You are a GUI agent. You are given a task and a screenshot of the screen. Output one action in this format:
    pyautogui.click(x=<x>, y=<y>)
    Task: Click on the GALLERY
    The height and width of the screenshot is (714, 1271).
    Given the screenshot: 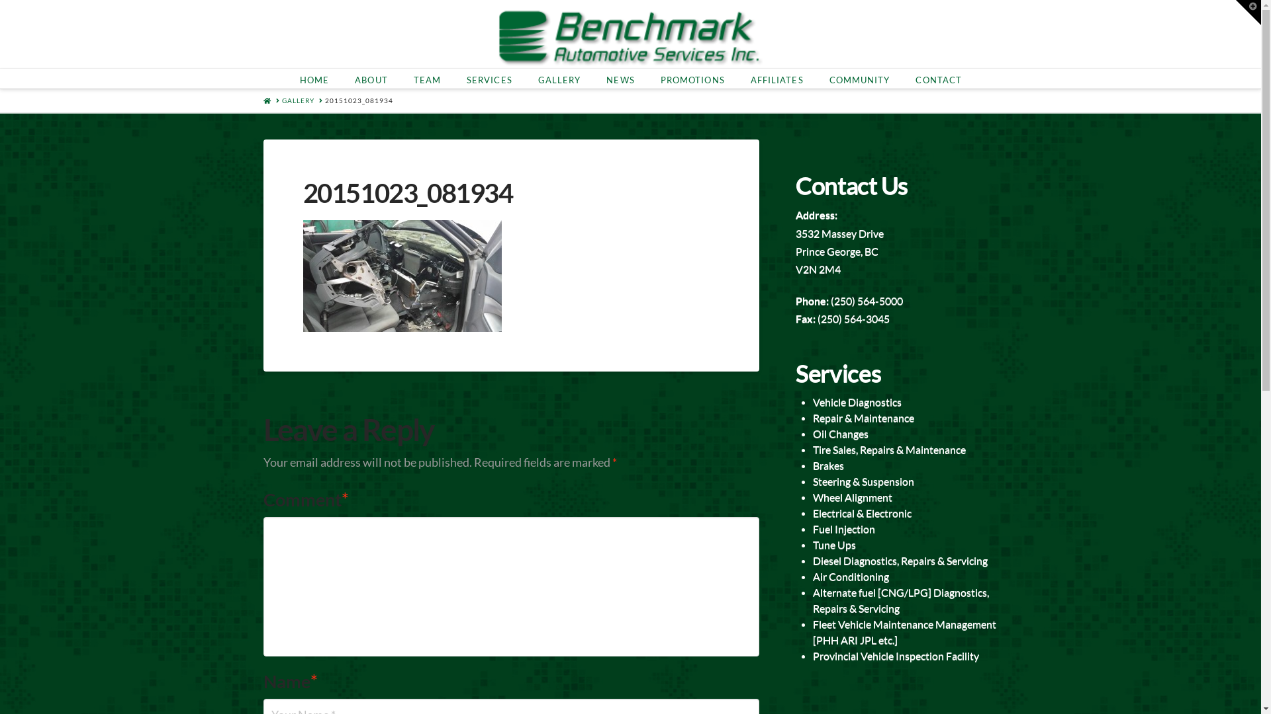 What is the action you would take?
    pyautogui.click(x=559, y=79)
    